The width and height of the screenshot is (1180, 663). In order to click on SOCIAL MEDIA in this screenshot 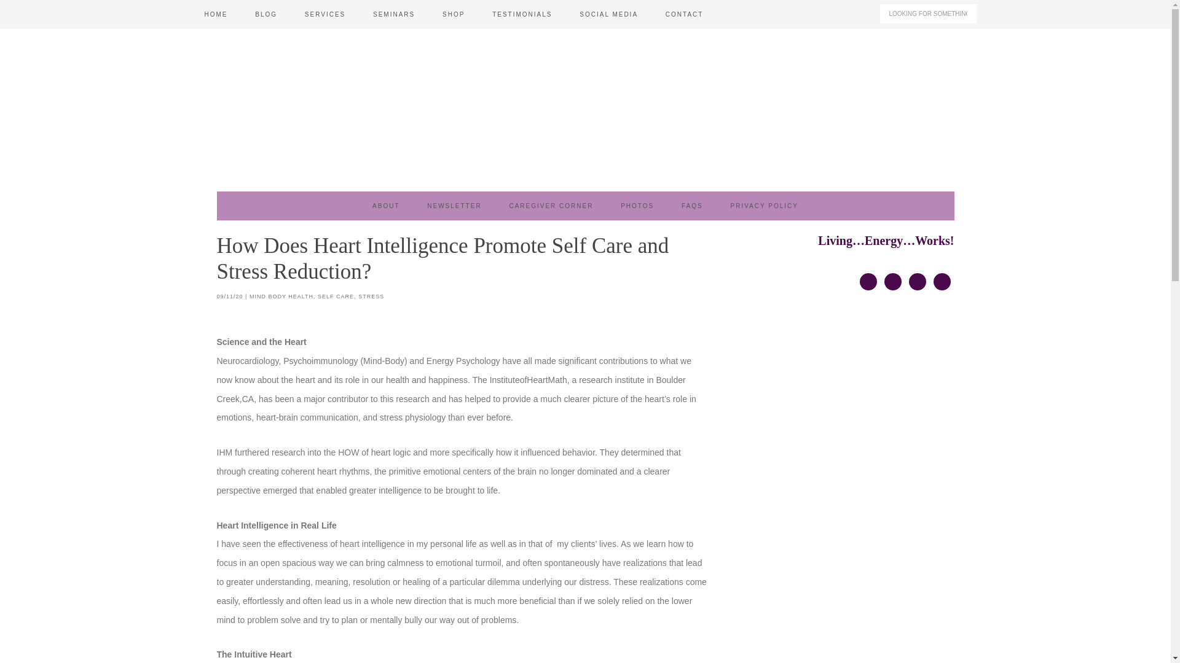, I will do `click(608, 15)`.